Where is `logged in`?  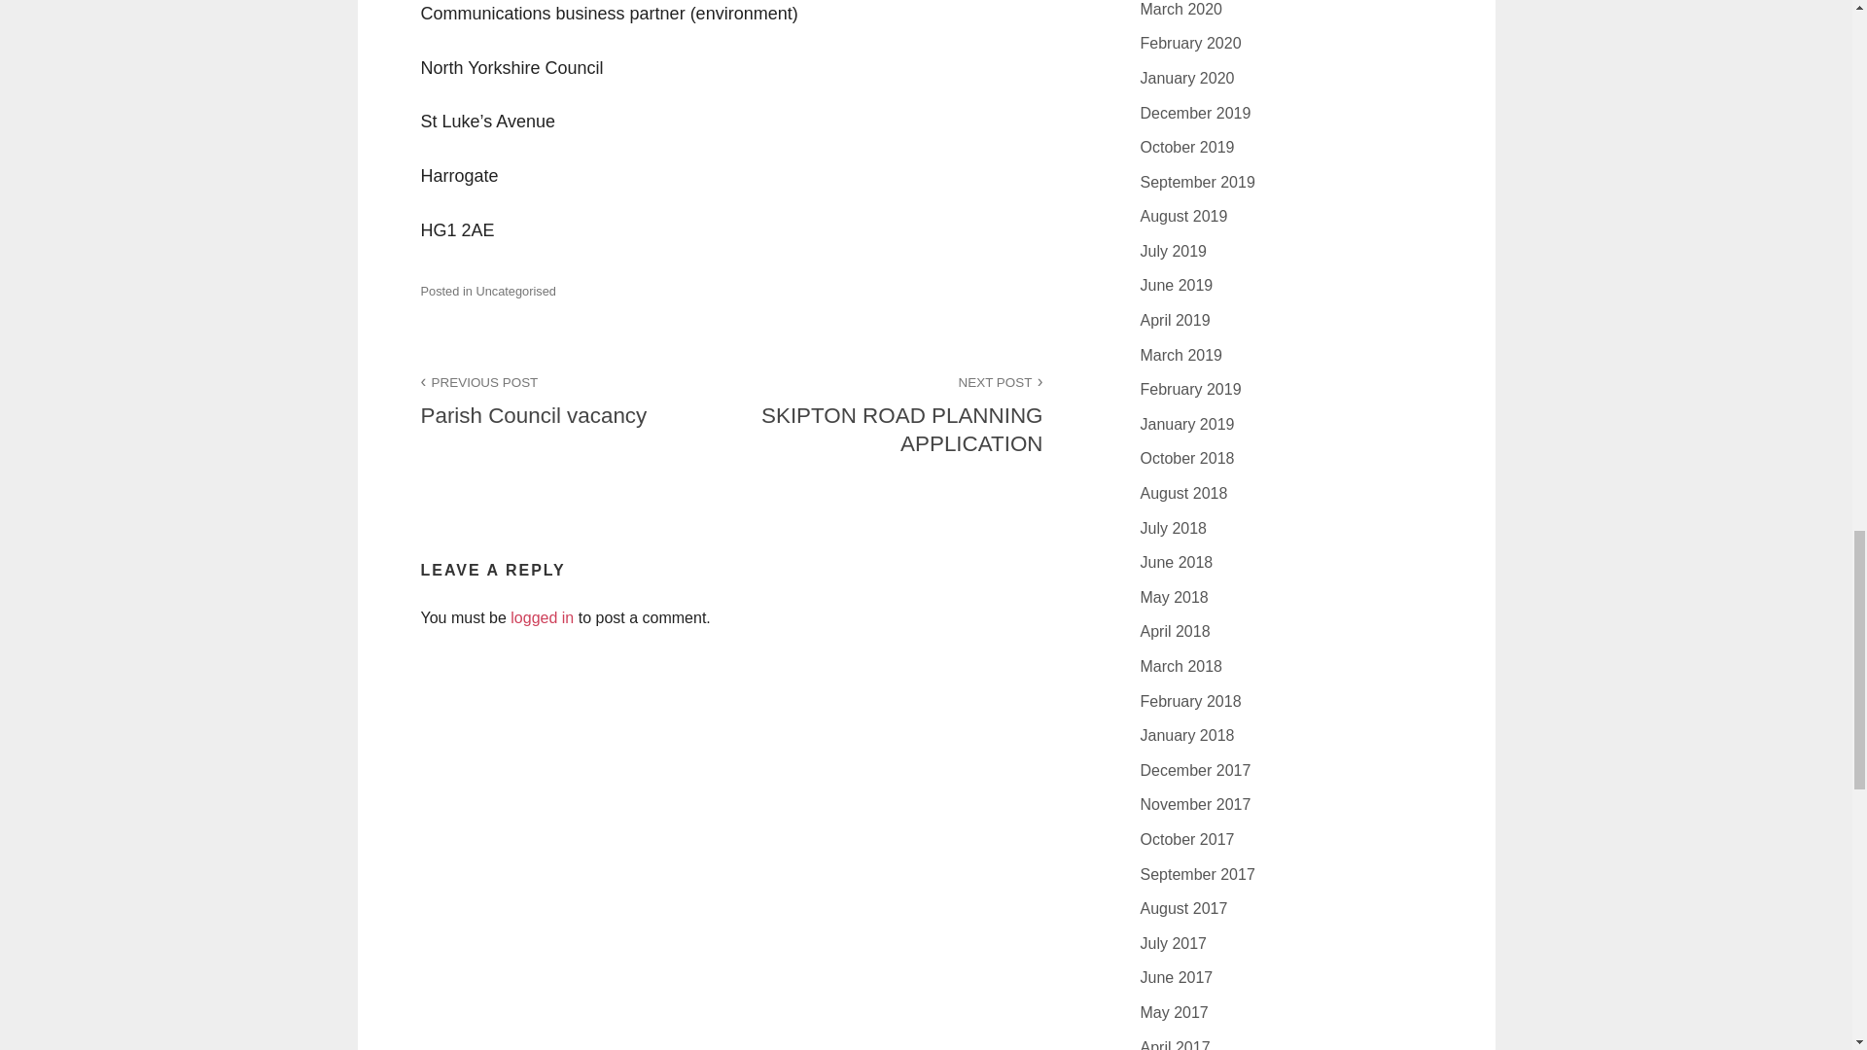
logged in is located at coordinates (541, 617).